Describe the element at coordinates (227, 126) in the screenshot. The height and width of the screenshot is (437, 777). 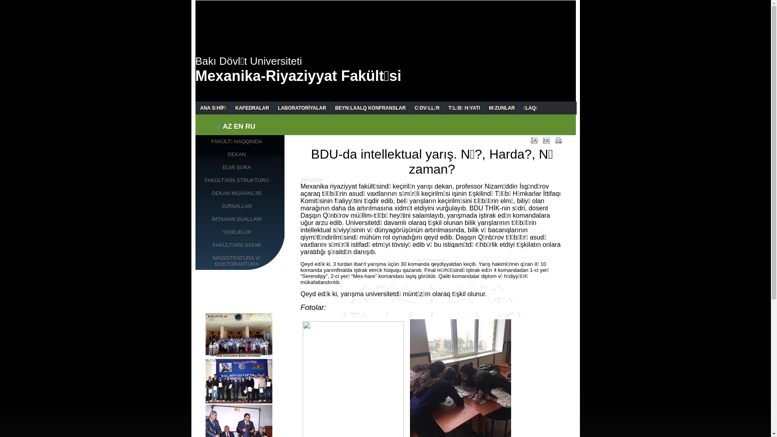
I see `AZ` at that location.